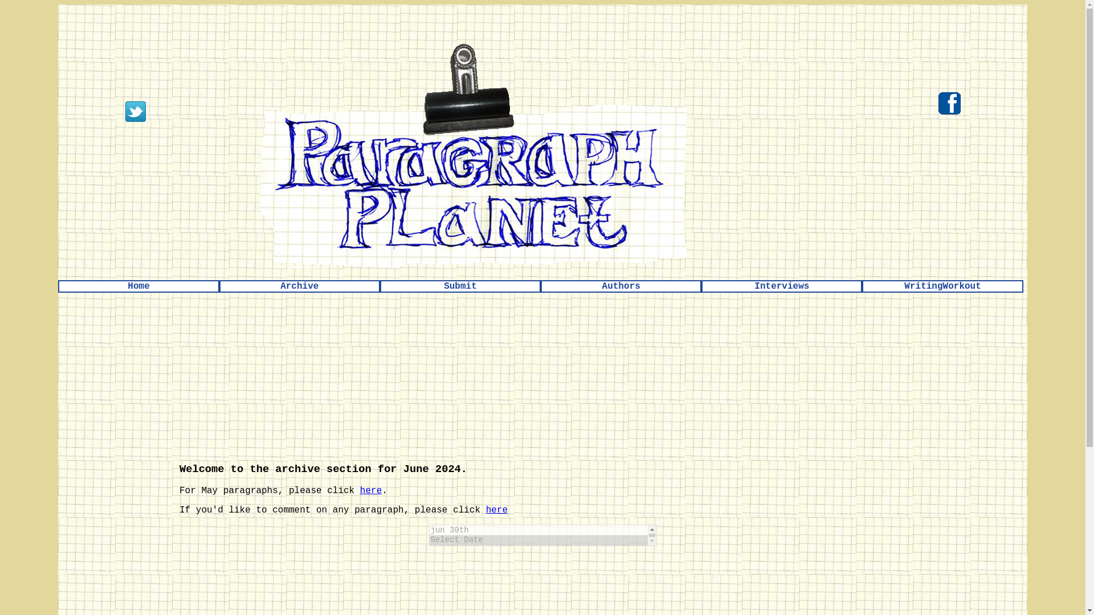 The image size is (1094, 615). I want to click on Authors, so click(621, 286).